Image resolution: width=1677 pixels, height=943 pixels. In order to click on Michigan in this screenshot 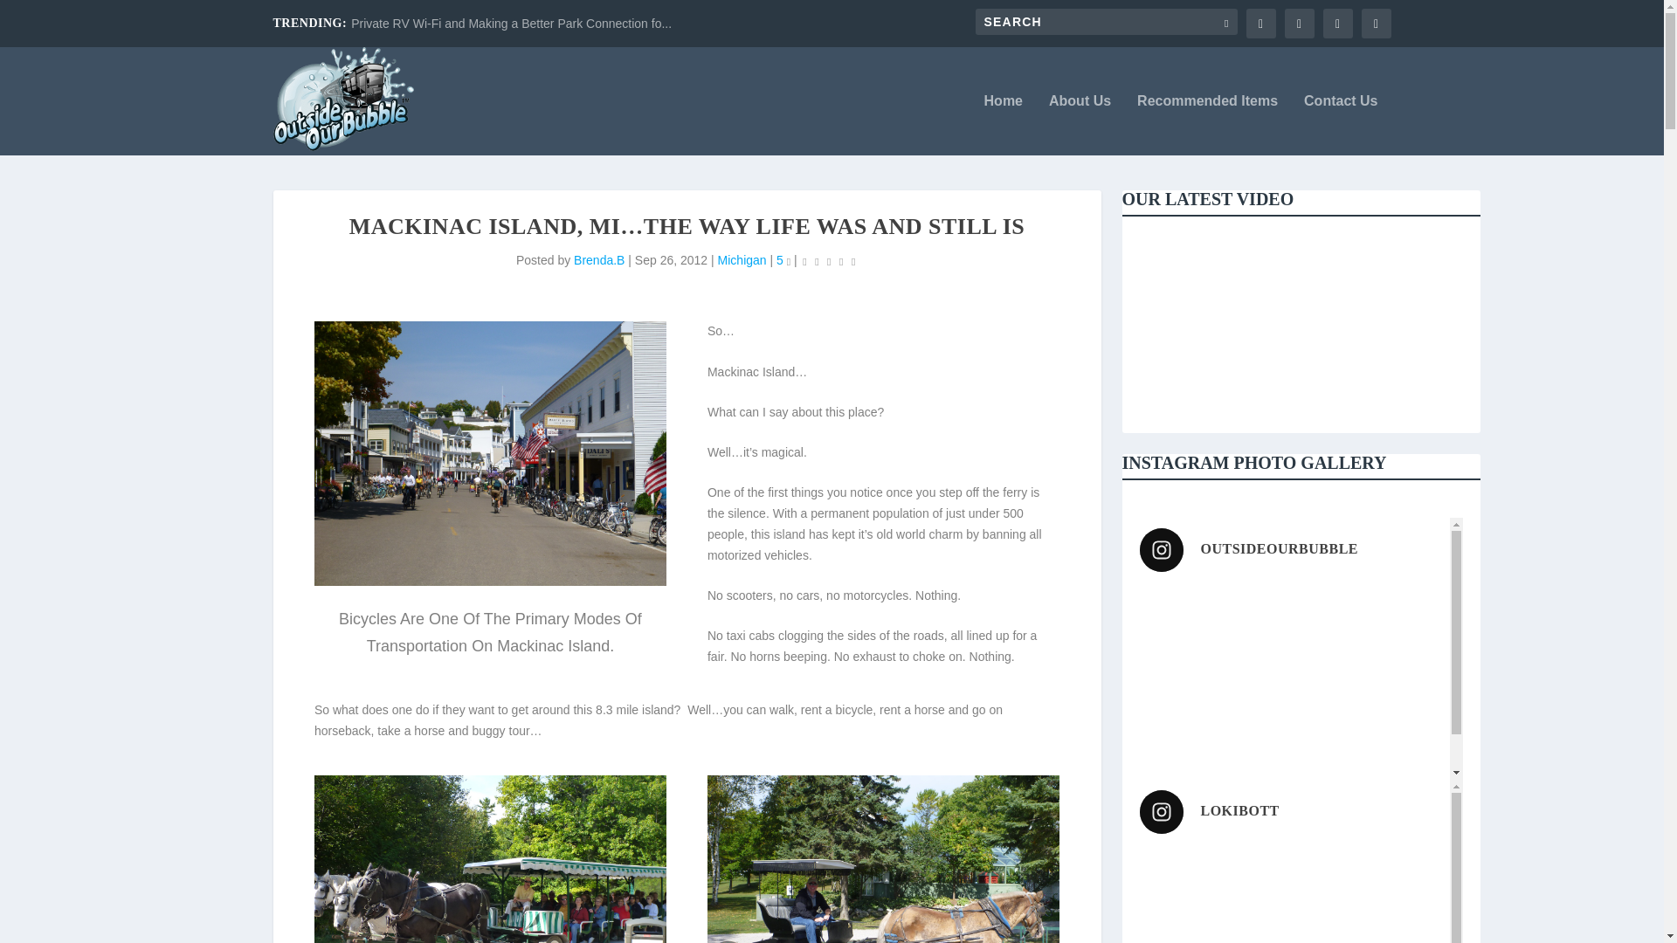, I will do `click(742, 260)`.